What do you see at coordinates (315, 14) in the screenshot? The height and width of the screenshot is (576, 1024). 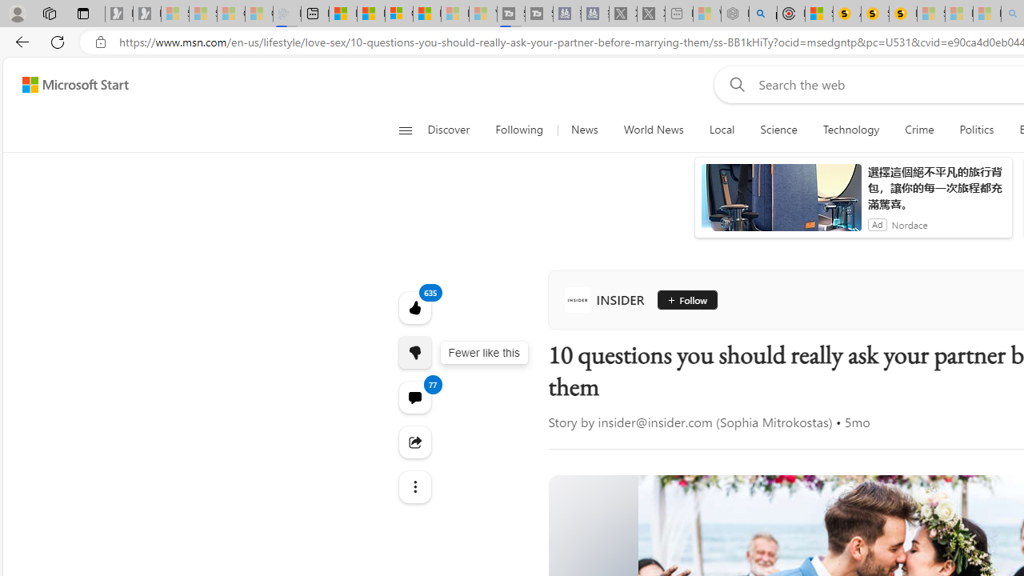 I see `New tab` at bounding box center [315, 14].